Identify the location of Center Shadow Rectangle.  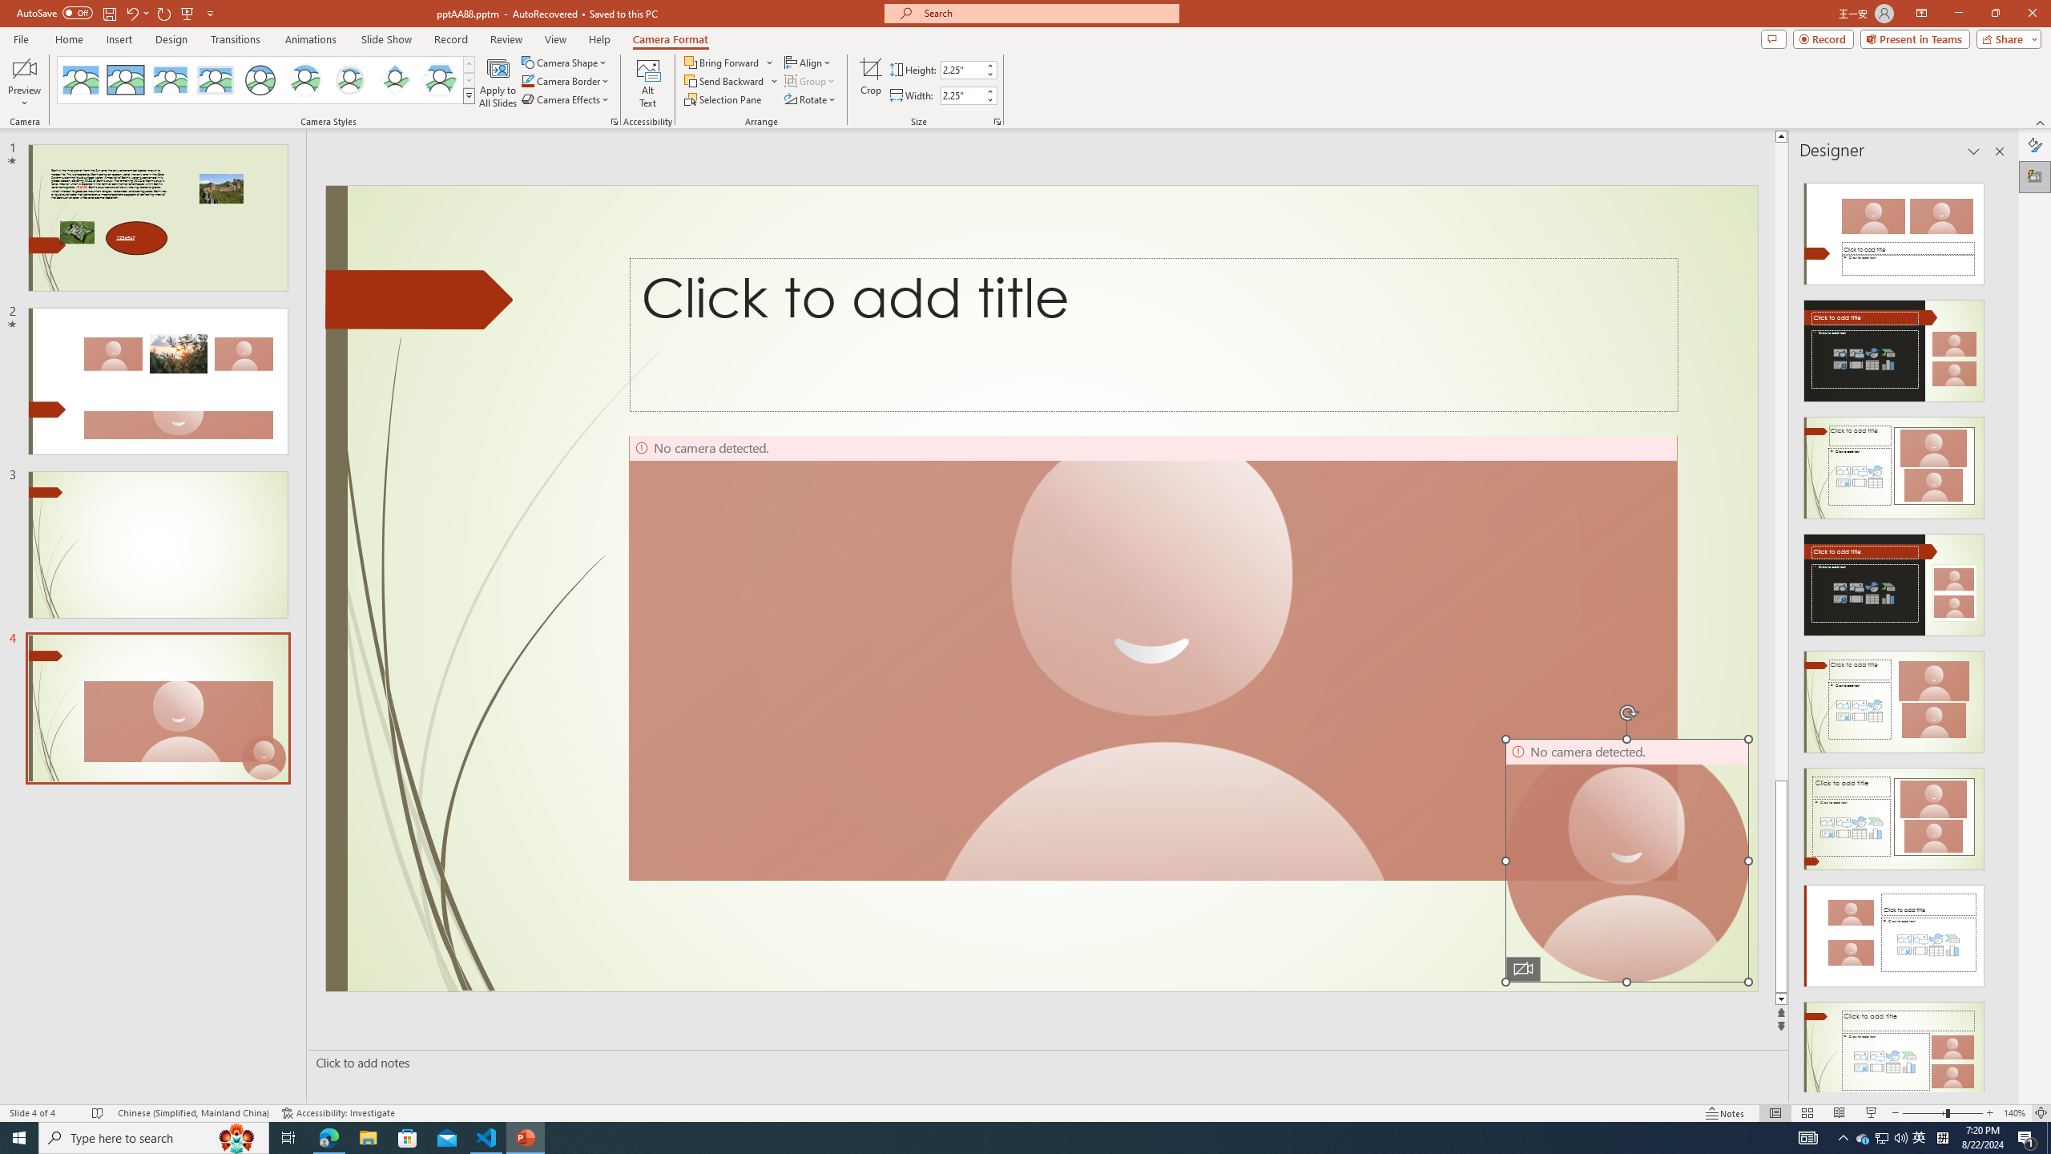
(170, 80).